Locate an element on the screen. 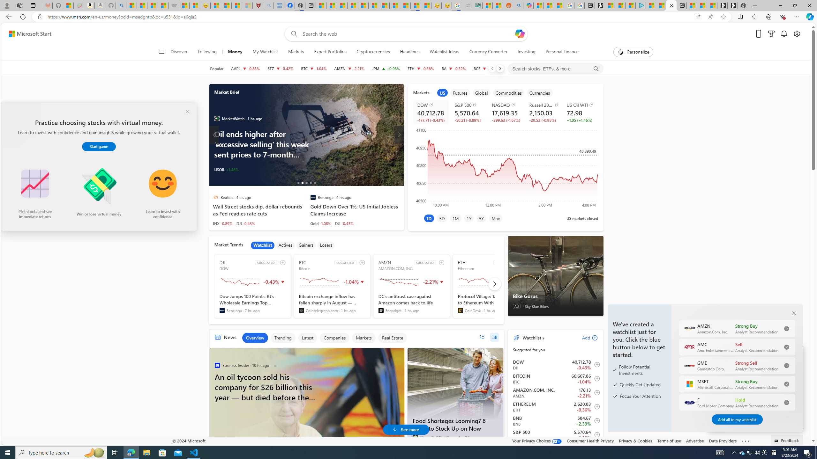 Image resolution: width=817 pixels, height=459 pixels. My Watchlist is located at coordinates (265, 52).